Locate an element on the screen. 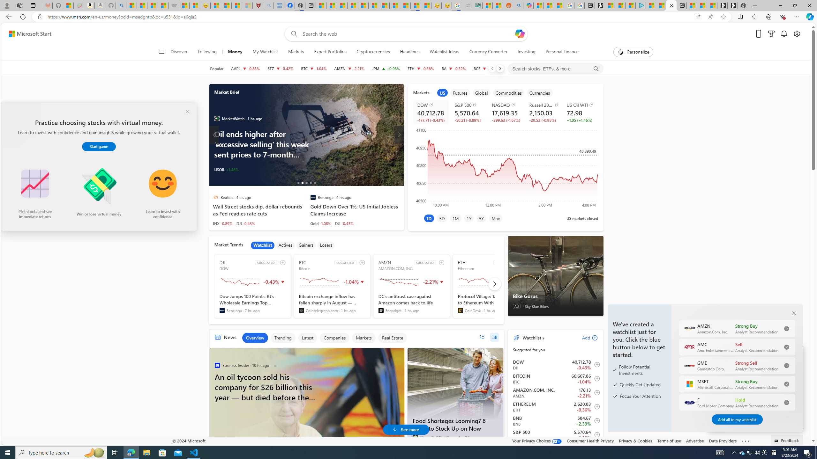 Image resolution: width=817 pixels, height=459 pixels. My Watchlist is located at coordinates (265, 52).